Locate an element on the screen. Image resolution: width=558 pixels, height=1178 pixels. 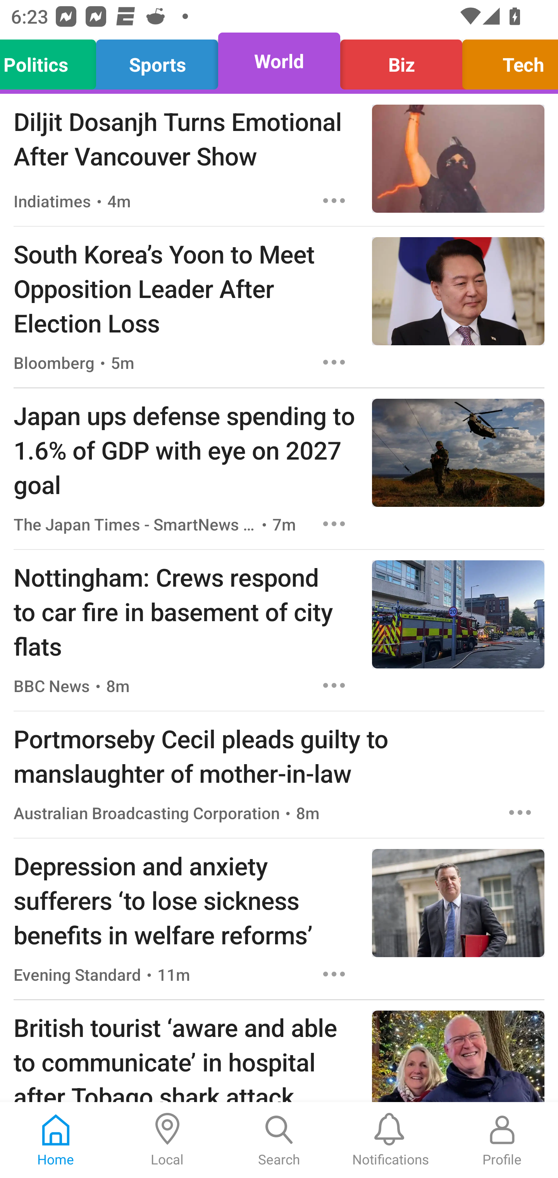
Tech is located at coordinates (506, 61).